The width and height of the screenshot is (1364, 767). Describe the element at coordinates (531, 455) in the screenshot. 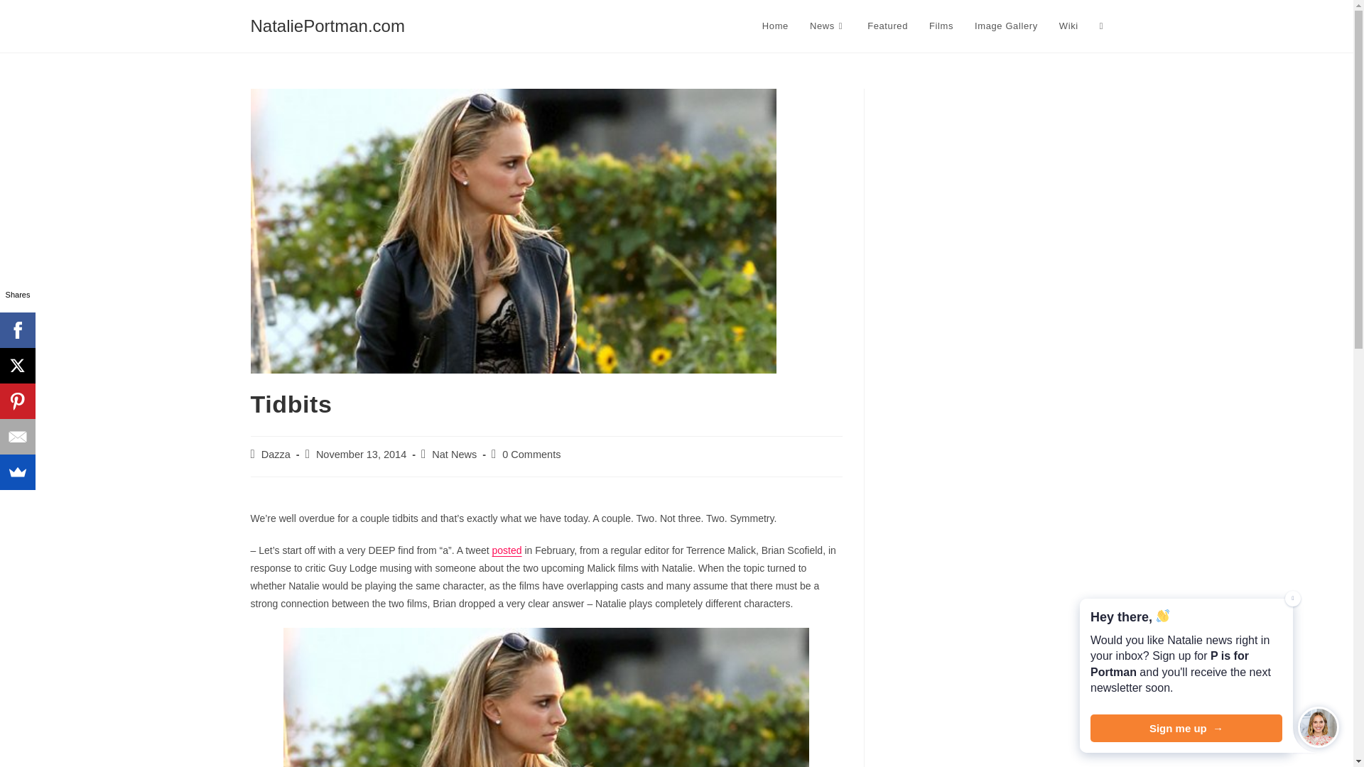

I see `0 Comments` at that location.